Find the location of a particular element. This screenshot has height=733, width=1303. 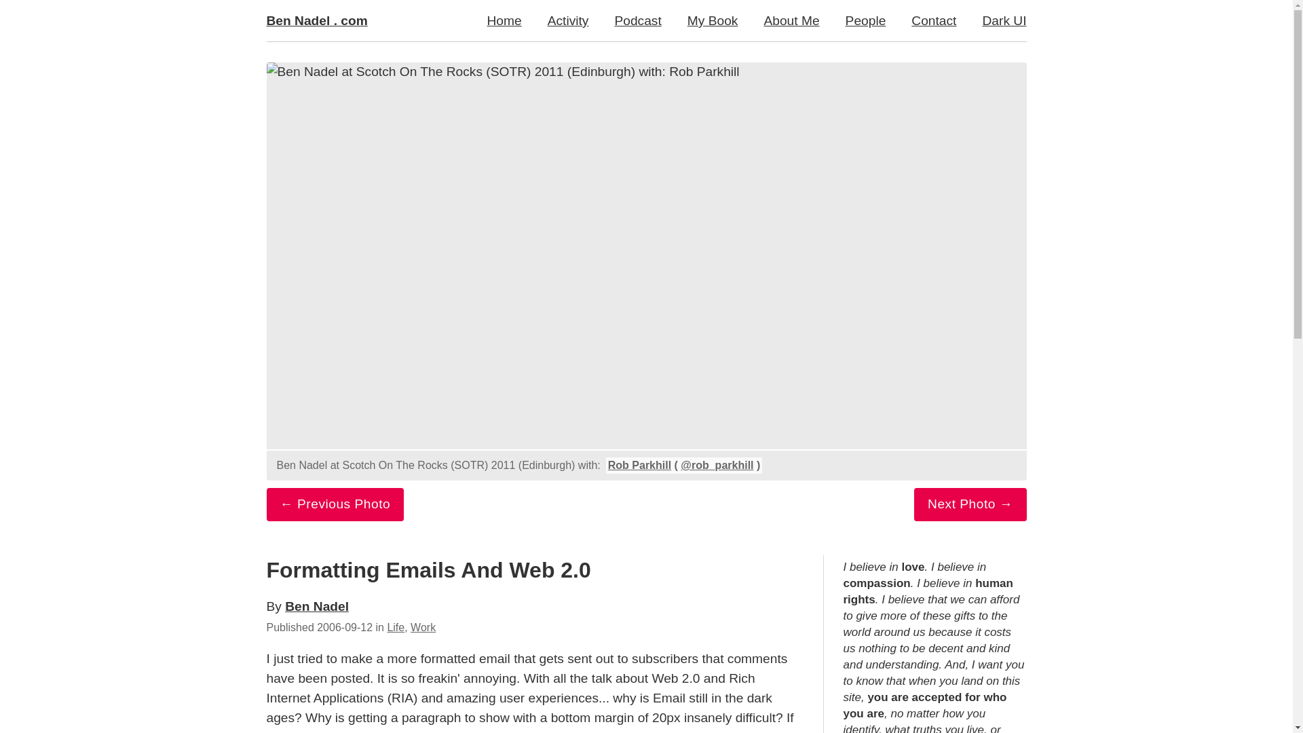

Ben Nadel . com is located at coordinates (323, 20).